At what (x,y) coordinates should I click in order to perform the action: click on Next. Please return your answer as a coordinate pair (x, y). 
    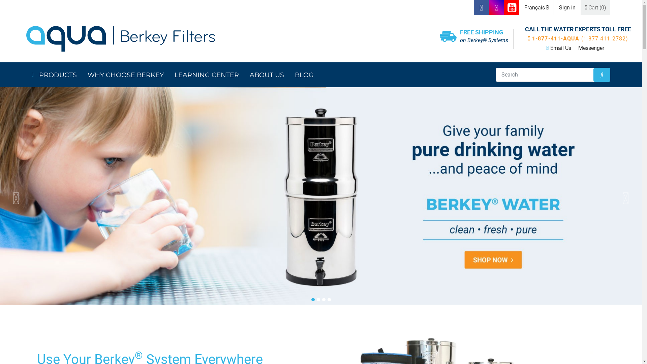
    Looking at the image, I should click on (626, 199).